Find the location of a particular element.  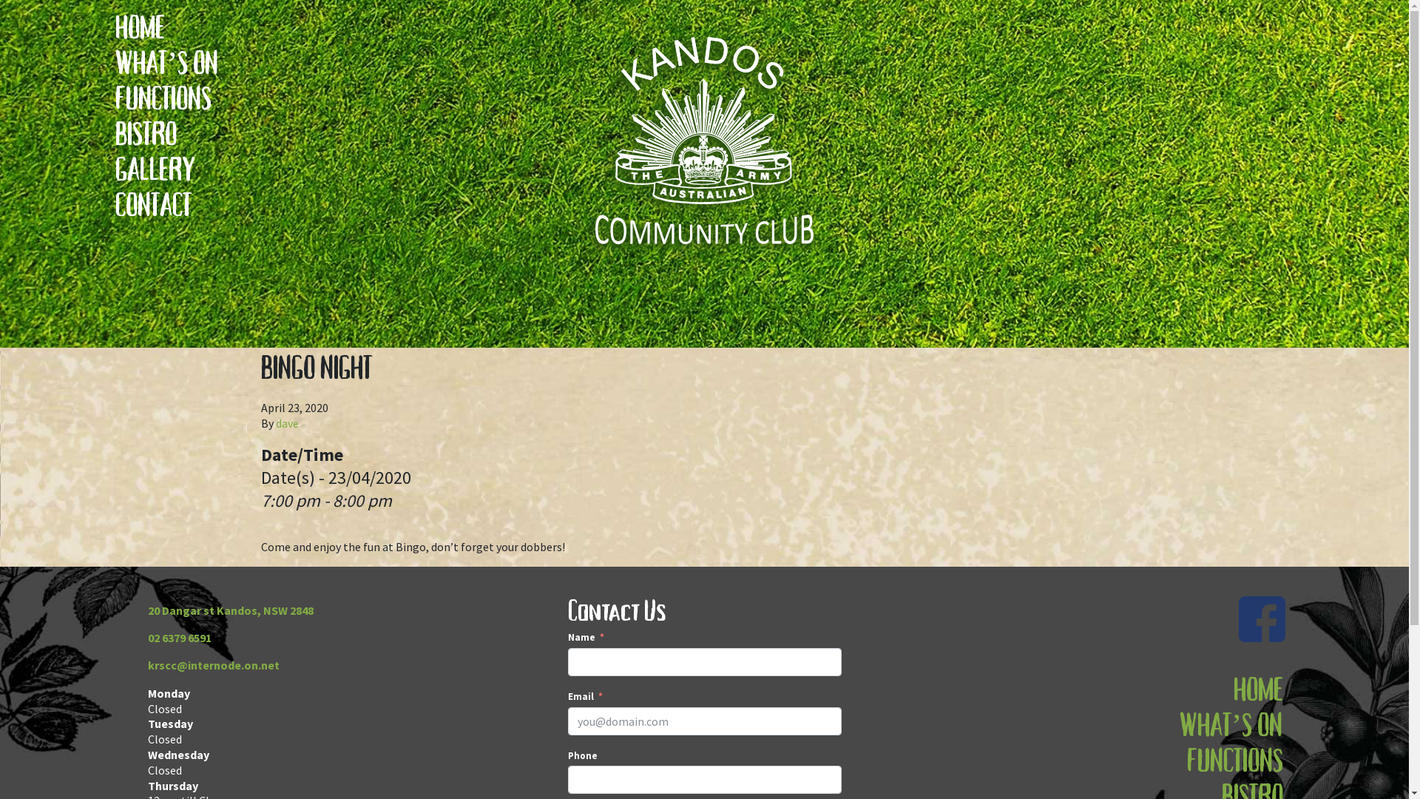

HOME is located at coordinates (167, 28).